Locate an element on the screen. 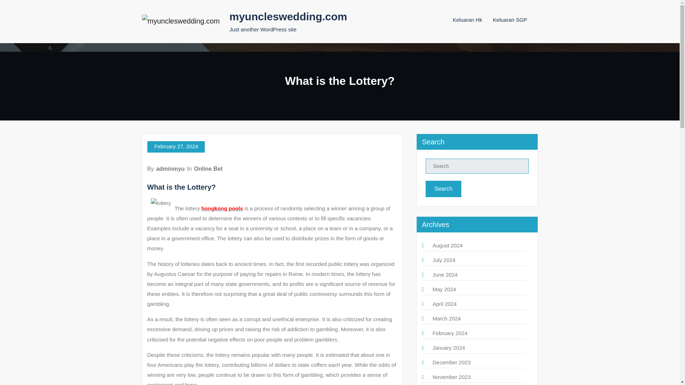  Online Bet is located at coordinates (208, 169).